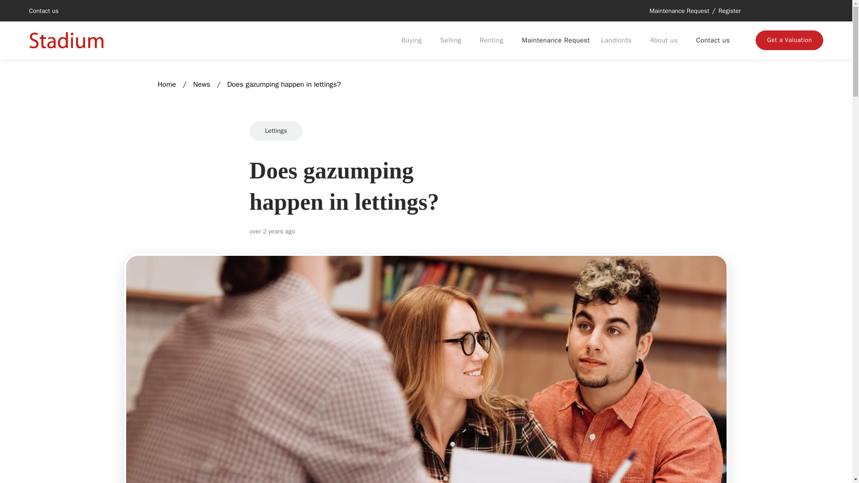  What do you see at coordinates (454, 40) in the screenshot?
I see `Selling` at bounding box center [454, 40].